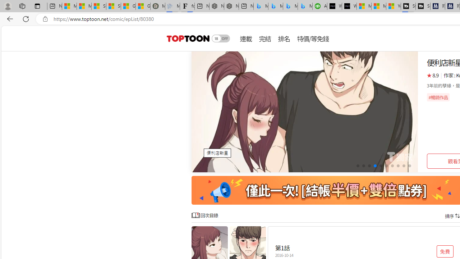 This screenshot has width=460, height=259. Describe the element at coordinates (221, 38) in the screenshot. I see `Class:  switch_18mode actionAdultBtn` at that location.